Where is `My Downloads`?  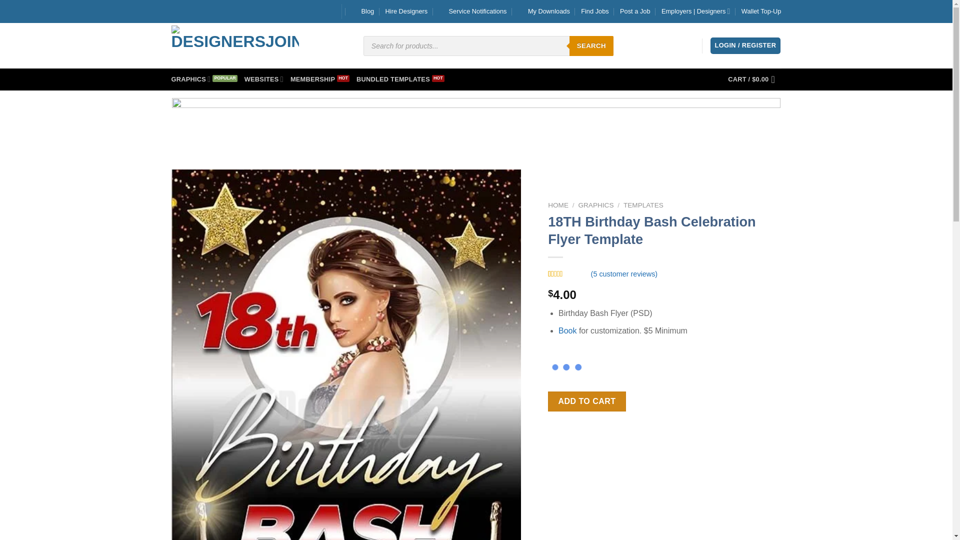 My Downloads is located at coordinates (544, 11).